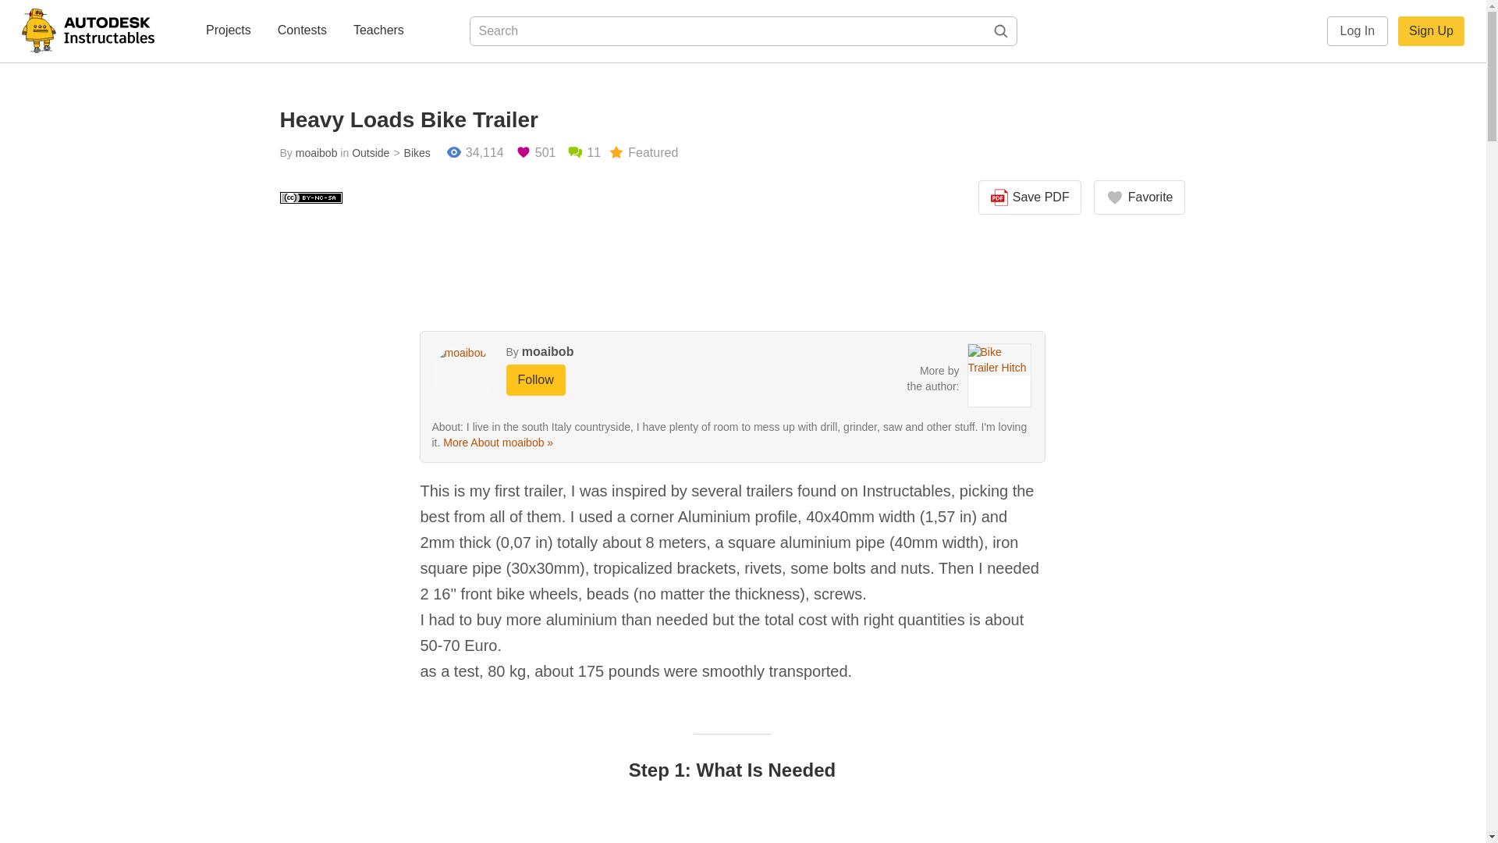  Describe the element at coordinates (584, 153) in the screenshot. I see `11` at that location.